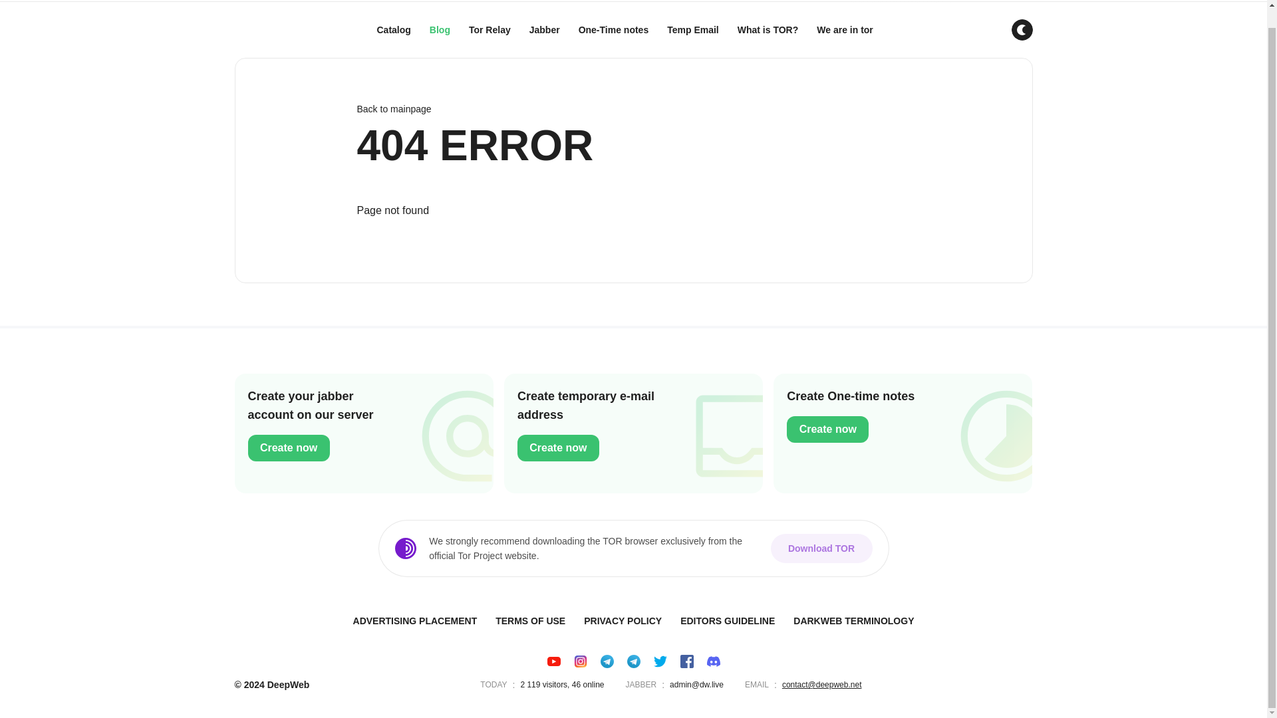  Describe the element at coordinates (768, 30) in the screenshot. I see `What is TOR?` at that location.